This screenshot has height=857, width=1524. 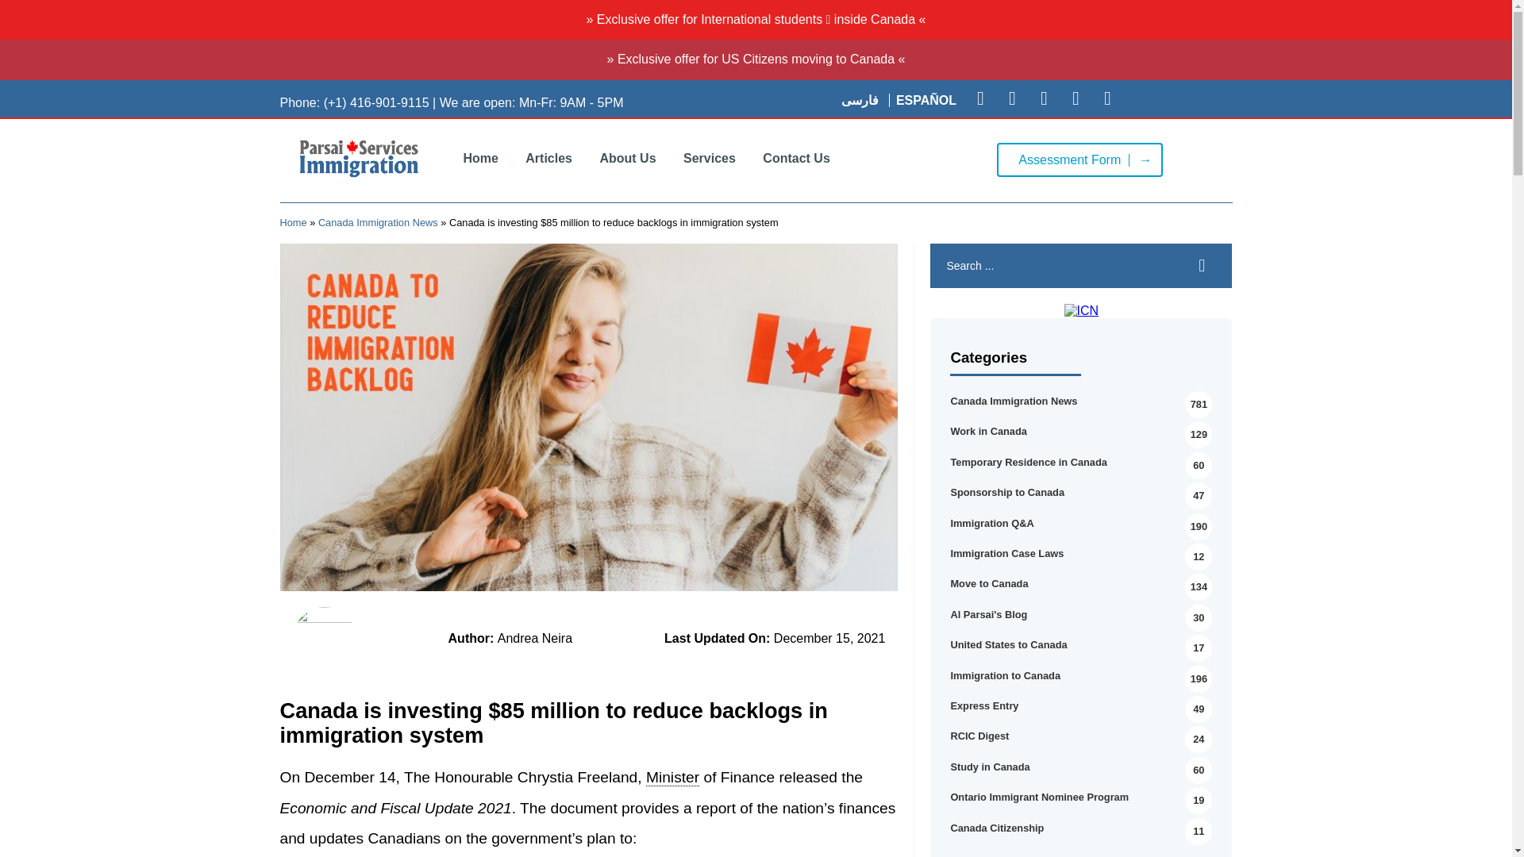 What do you see at coordinates (1006, 554) in the screenshot?
I see `View all posts in Immigration Case Laws` at bounding box center [1006, 554].